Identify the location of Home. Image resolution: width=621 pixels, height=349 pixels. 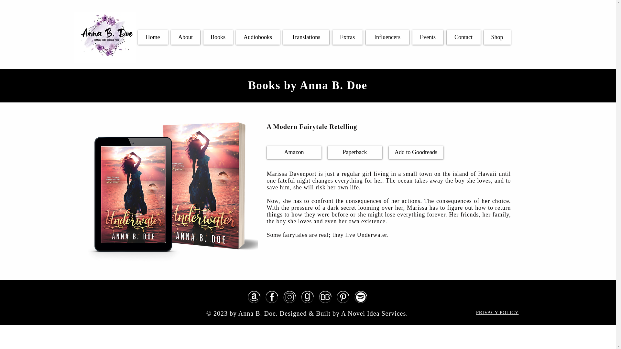
(153, 37).